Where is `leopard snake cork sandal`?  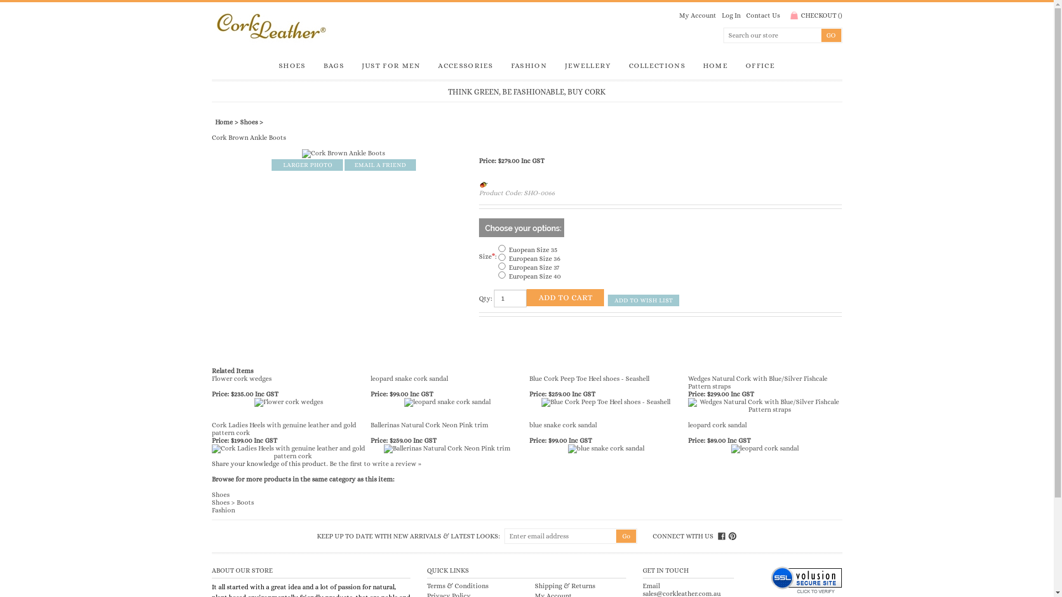 leopard snake cork sandal is located at coordinates (447, 402).